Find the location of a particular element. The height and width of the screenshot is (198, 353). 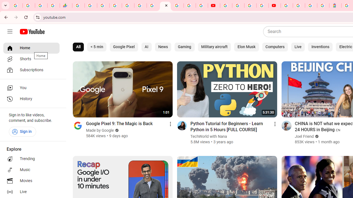

Made by Google is located at coordinates (100, 130).